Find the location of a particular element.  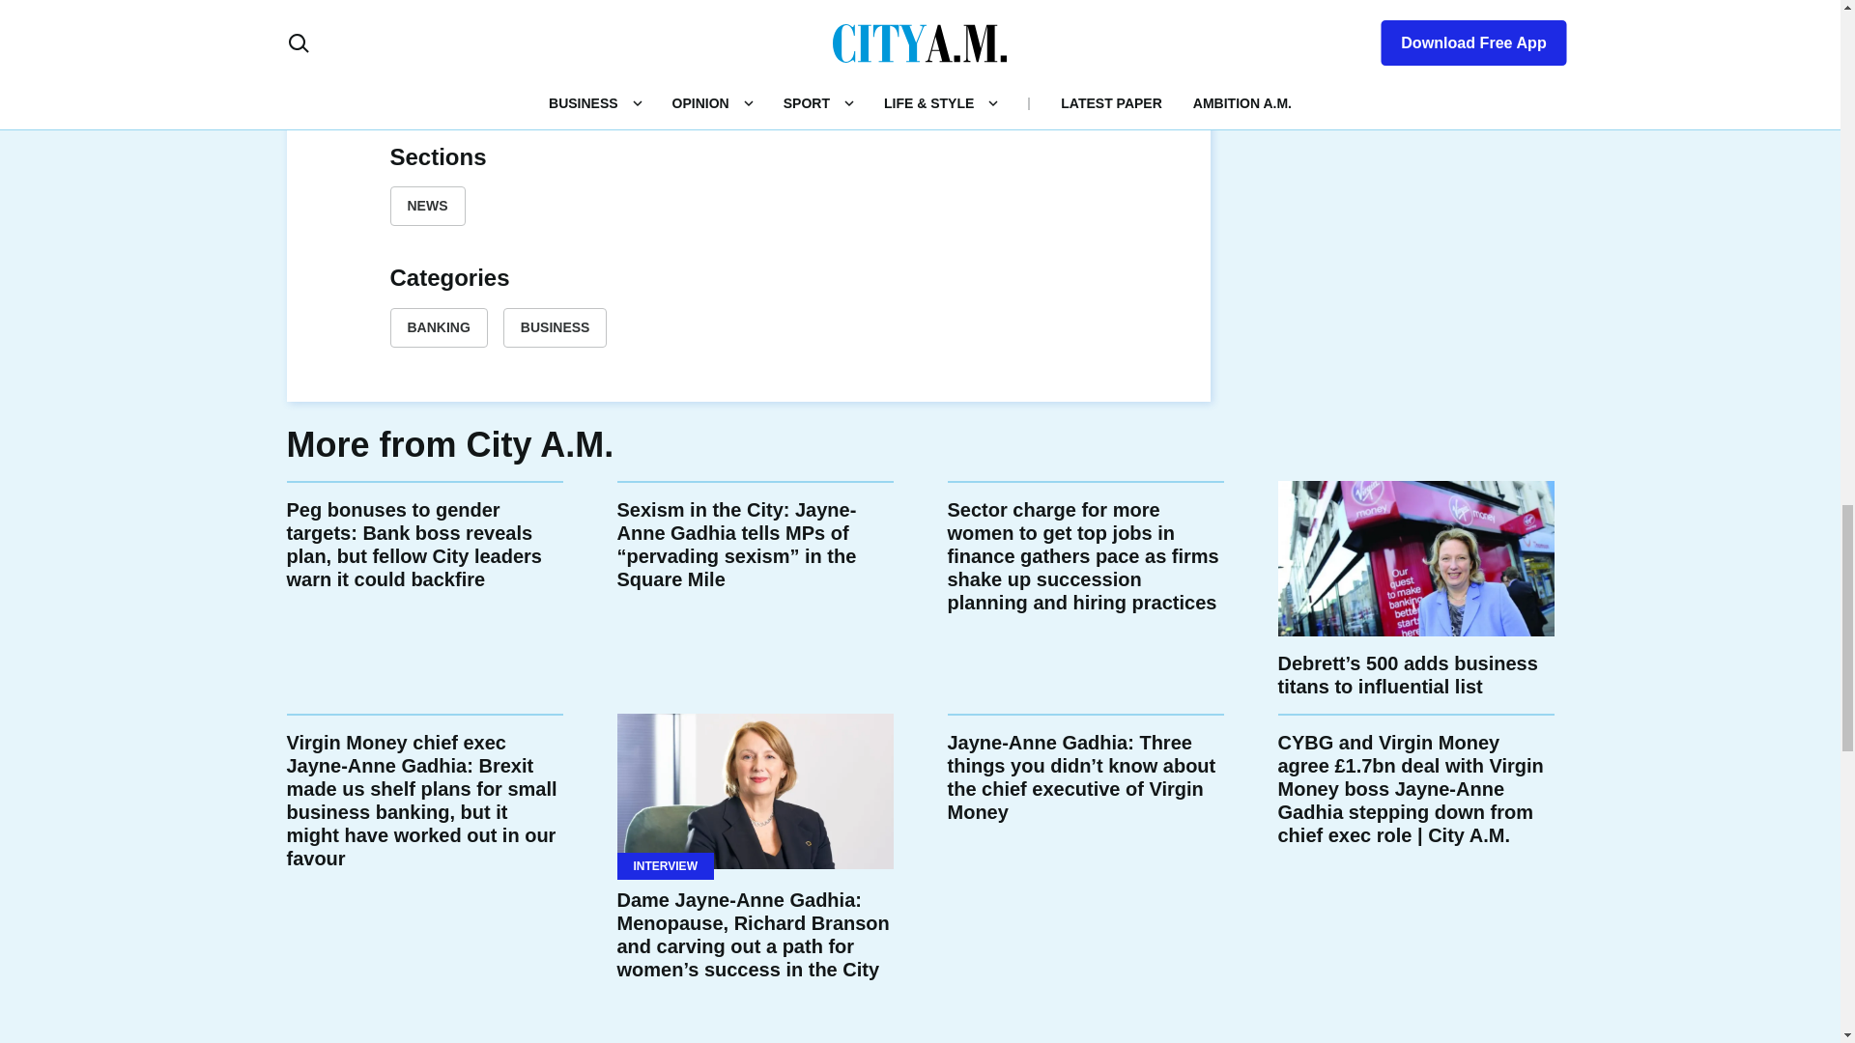

WhatsApp is located at coordinates (794, 95).